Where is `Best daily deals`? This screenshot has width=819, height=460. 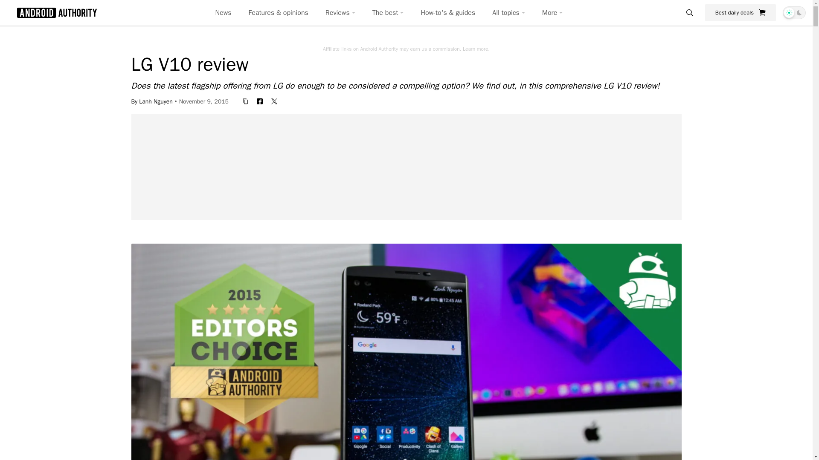 Best daily deals is located at coordinates (741, 12).